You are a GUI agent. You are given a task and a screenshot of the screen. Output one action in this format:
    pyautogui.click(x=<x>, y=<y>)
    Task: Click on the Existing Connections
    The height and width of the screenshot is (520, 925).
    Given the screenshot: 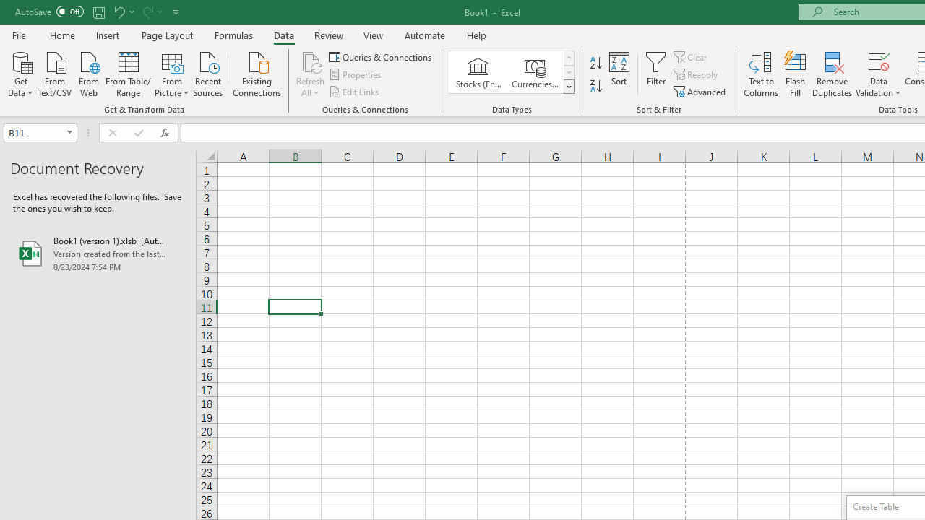 What is the action you would take?
    pyautogui.click(x=257, y=73)
    